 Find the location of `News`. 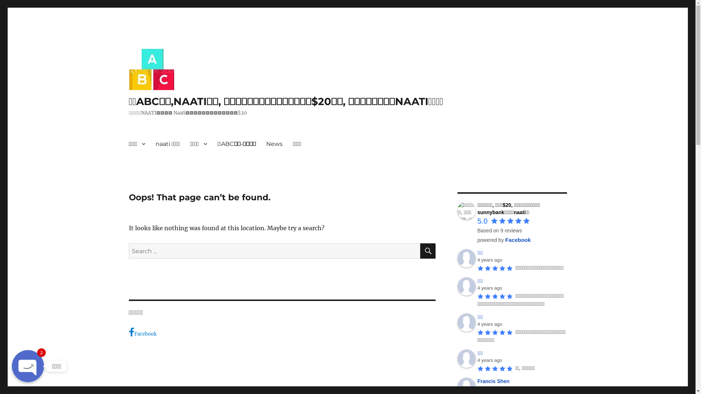

News is located at coordinates (275, 144).